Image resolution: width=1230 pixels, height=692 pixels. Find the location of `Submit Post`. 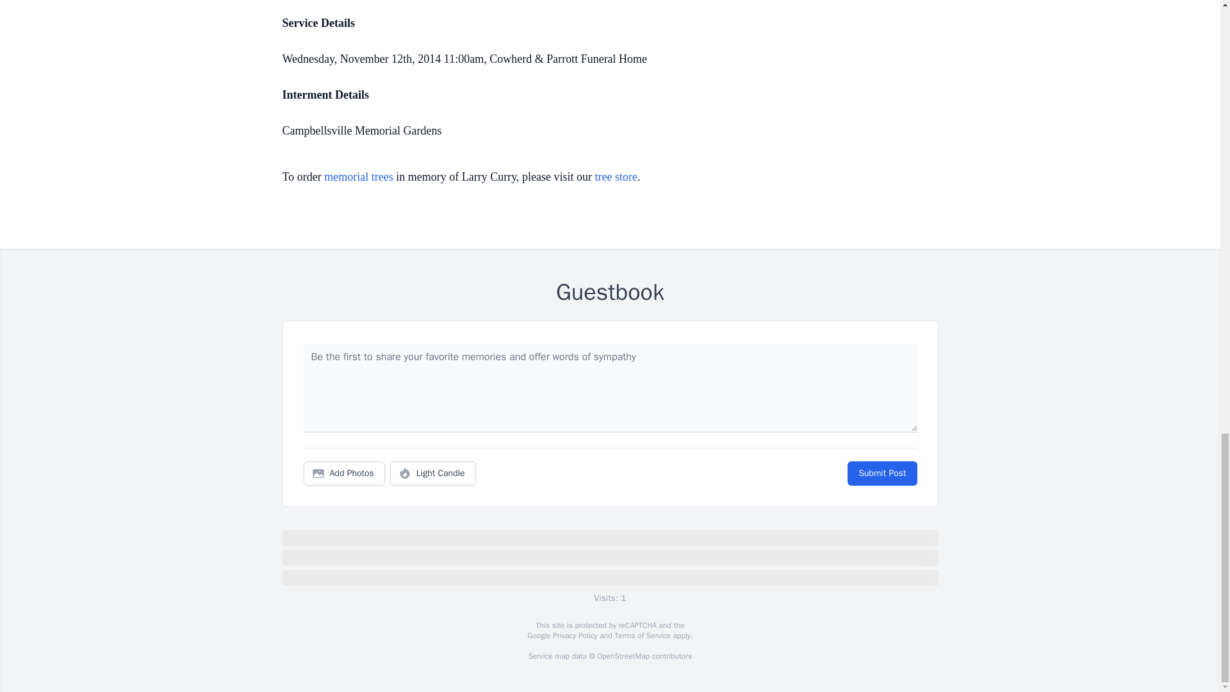

Submit Post is located at coordinates (881, 474).